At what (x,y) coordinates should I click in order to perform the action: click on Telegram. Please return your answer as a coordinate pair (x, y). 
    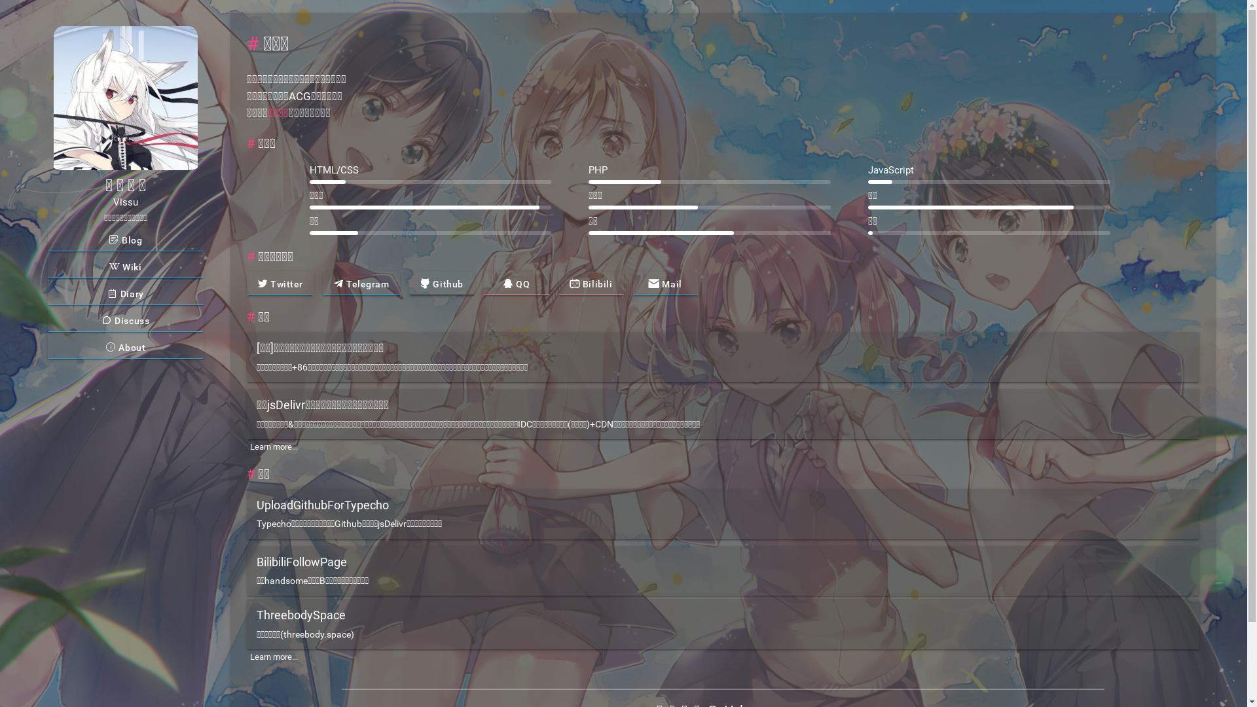
    Looking at the image, I should click on (361, 283).